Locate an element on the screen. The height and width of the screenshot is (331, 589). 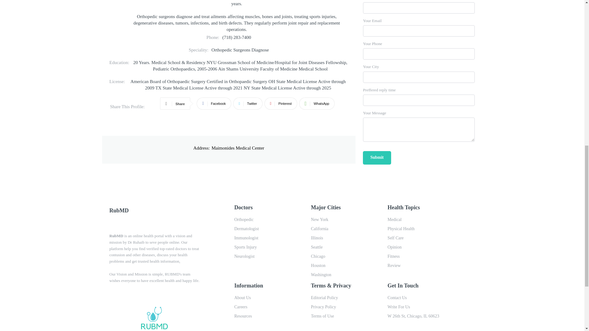
Pinterest is located at coordinates (281, 103).